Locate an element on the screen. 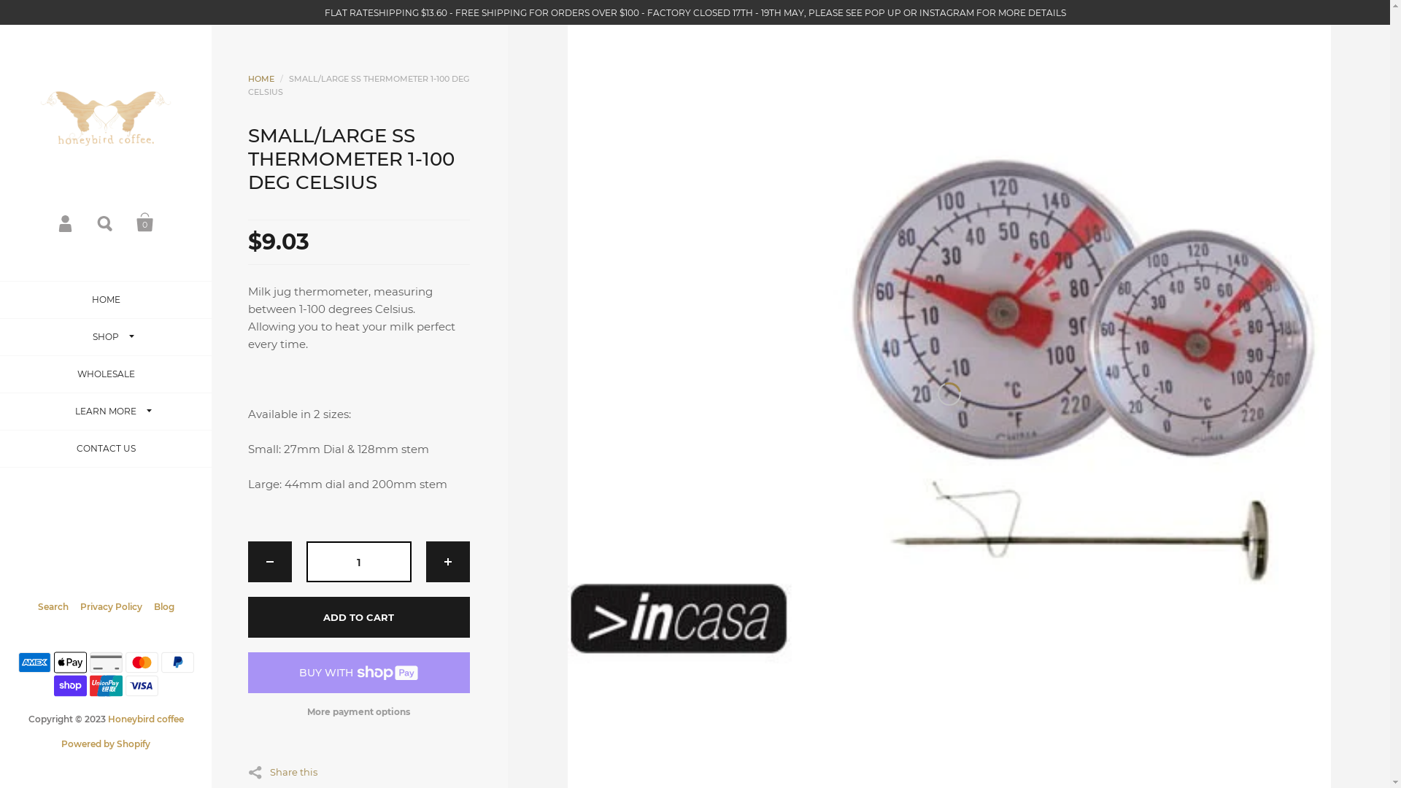 This screenshot has height=788, width=1401. Account is located at coordinates (66, 223).